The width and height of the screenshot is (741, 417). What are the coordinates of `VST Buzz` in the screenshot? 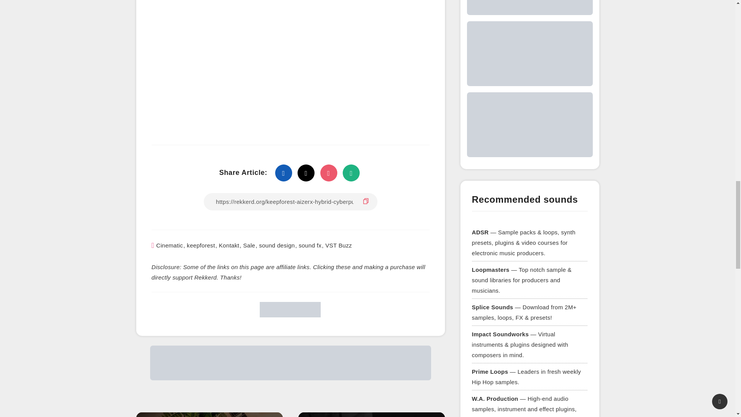 It's located at (338, 245).